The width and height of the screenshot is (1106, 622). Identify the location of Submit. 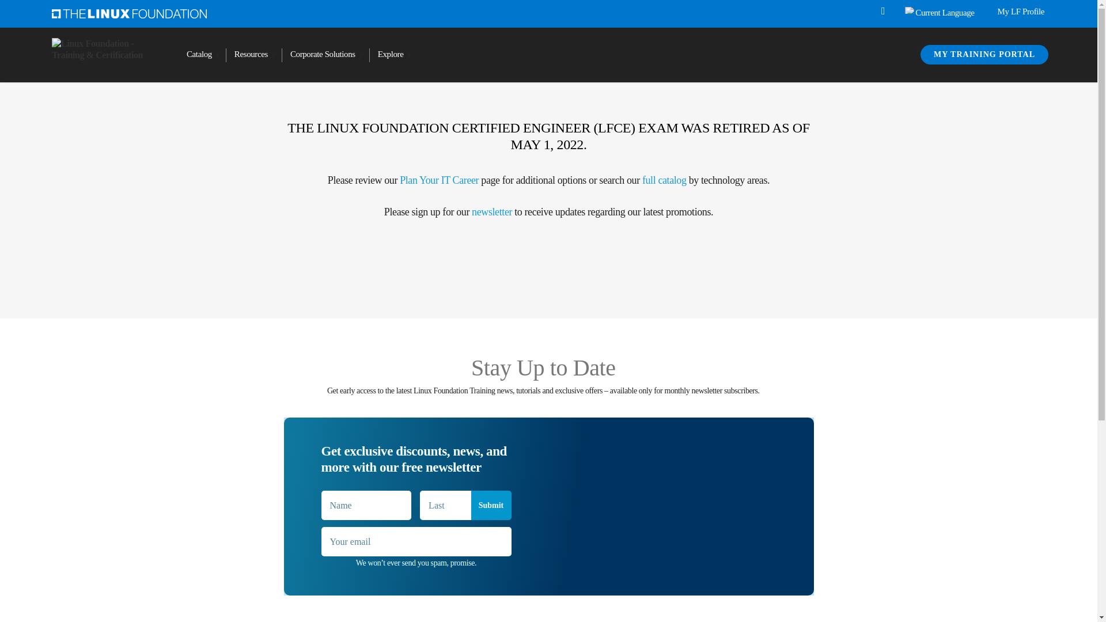
(491, 505).